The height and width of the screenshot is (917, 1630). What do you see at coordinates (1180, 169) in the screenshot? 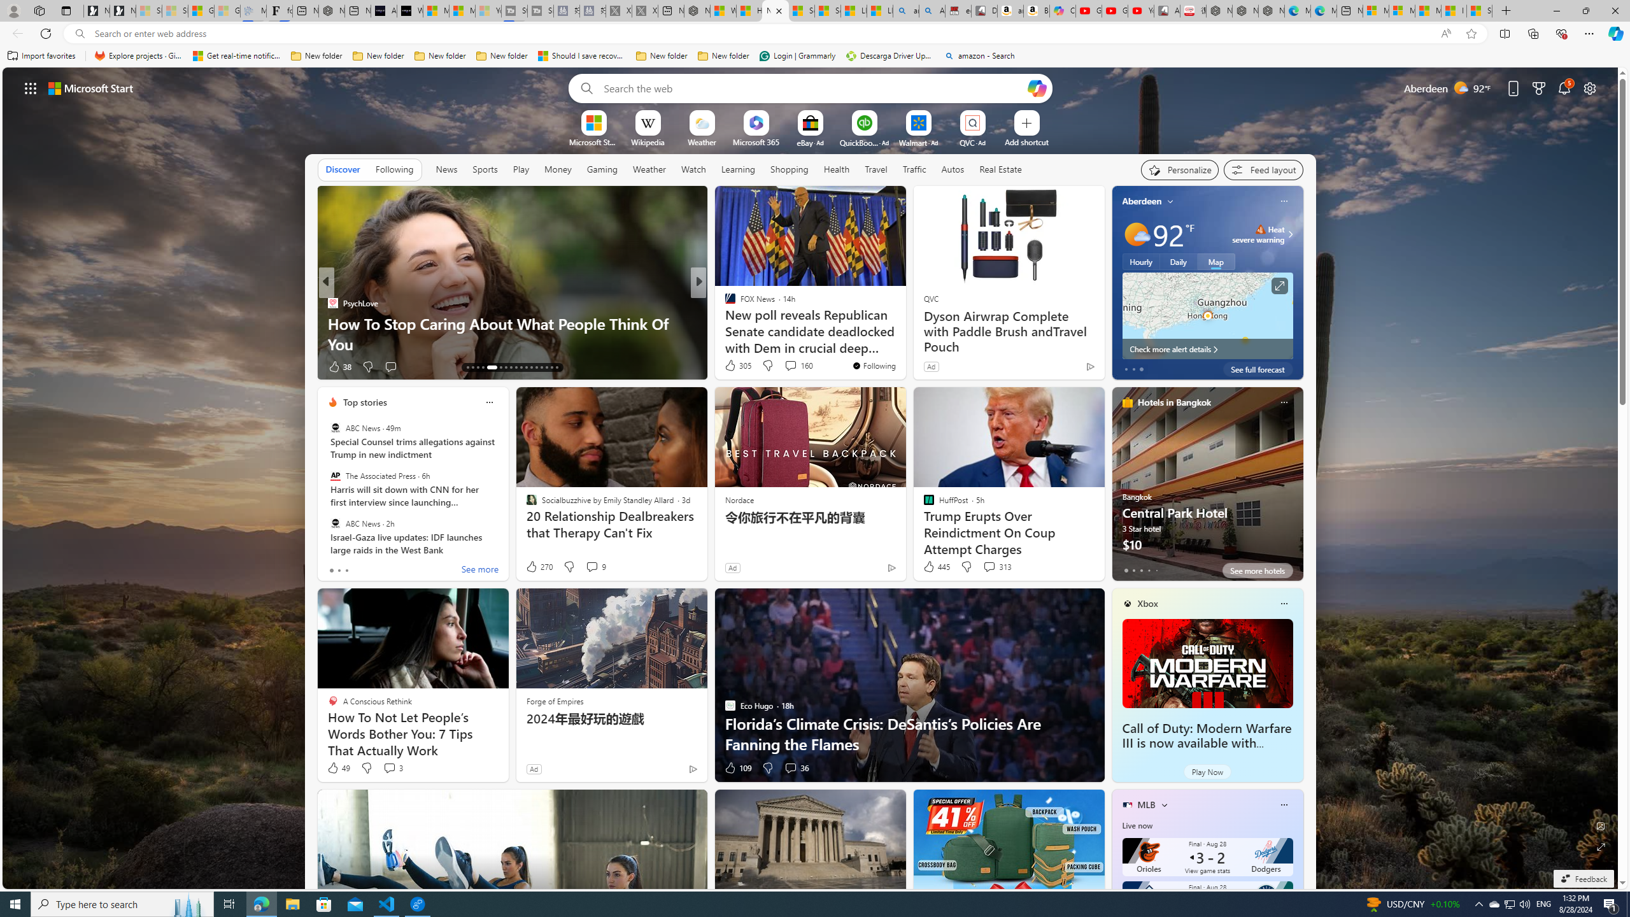
I see `Personalize your feed"` at bounding box center [1180, 169].